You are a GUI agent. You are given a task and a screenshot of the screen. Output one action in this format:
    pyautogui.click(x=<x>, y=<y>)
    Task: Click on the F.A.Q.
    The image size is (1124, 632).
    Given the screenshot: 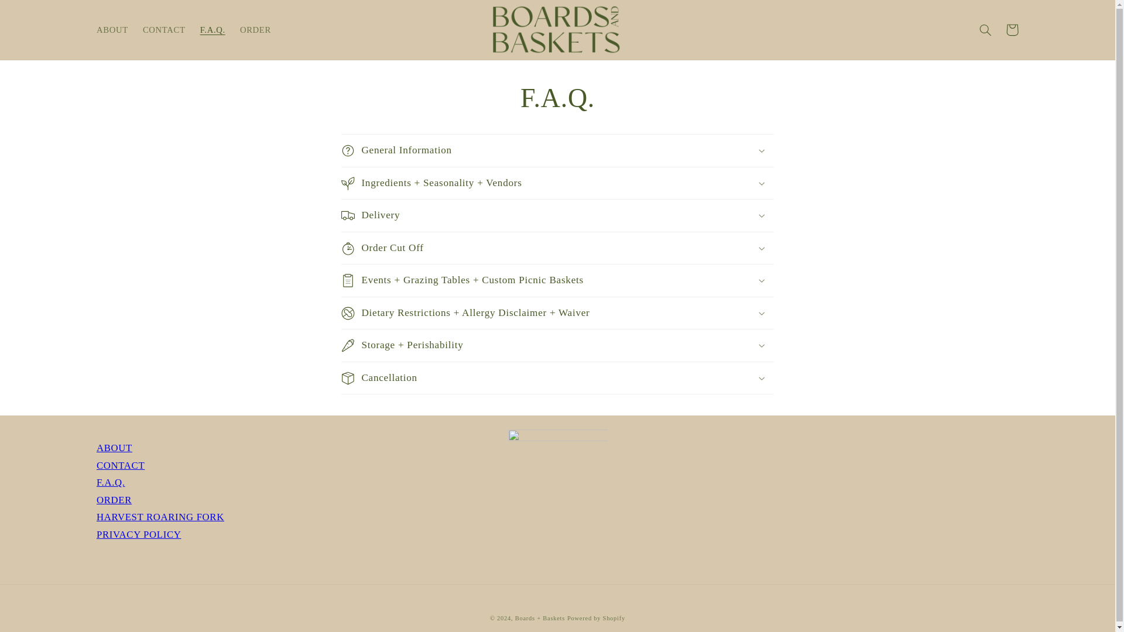 What is the action you would take?
    pyautogui.click(x=212, y=30)
    